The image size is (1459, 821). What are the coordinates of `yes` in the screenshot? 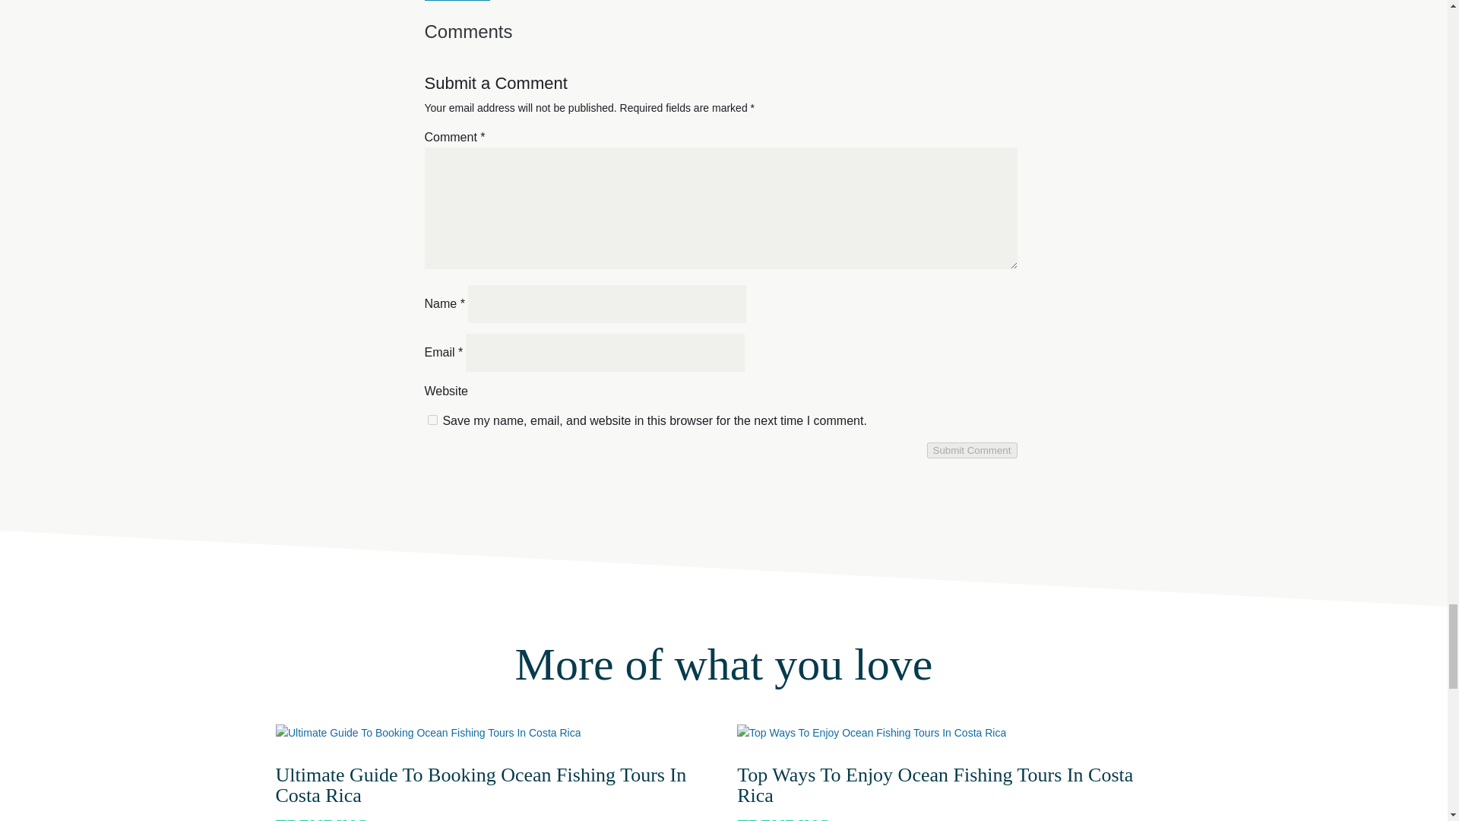 It's located at (432, 420).